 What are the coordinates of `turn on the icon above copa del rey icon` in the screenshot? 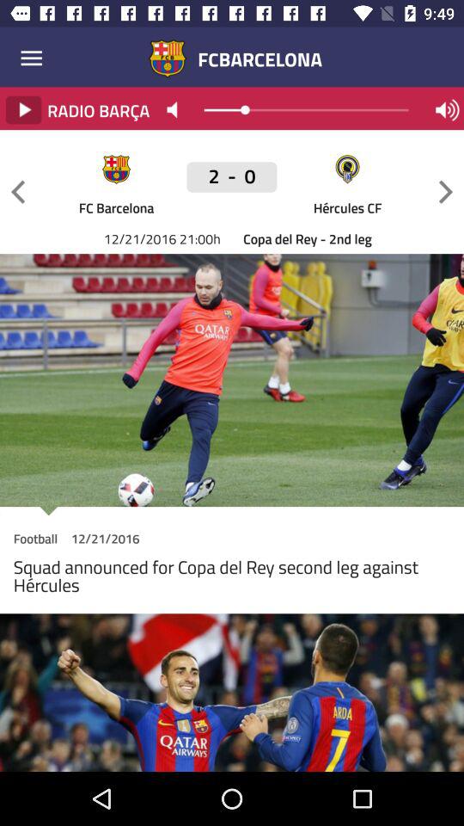 It's located at (116, 206).